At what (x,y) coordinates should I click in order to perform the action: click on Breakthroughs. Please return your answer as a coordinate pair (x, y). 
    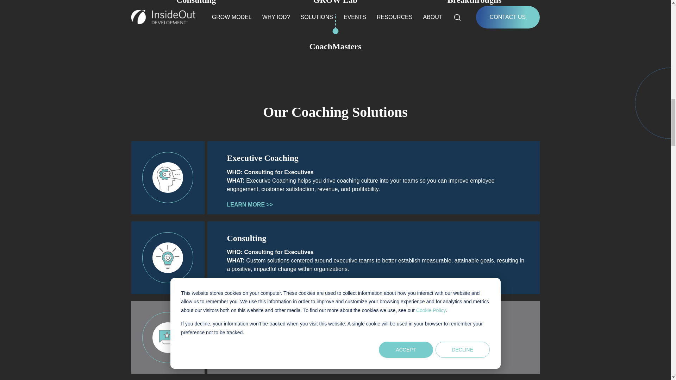
    Looking at the image, I should click on (475, 3).